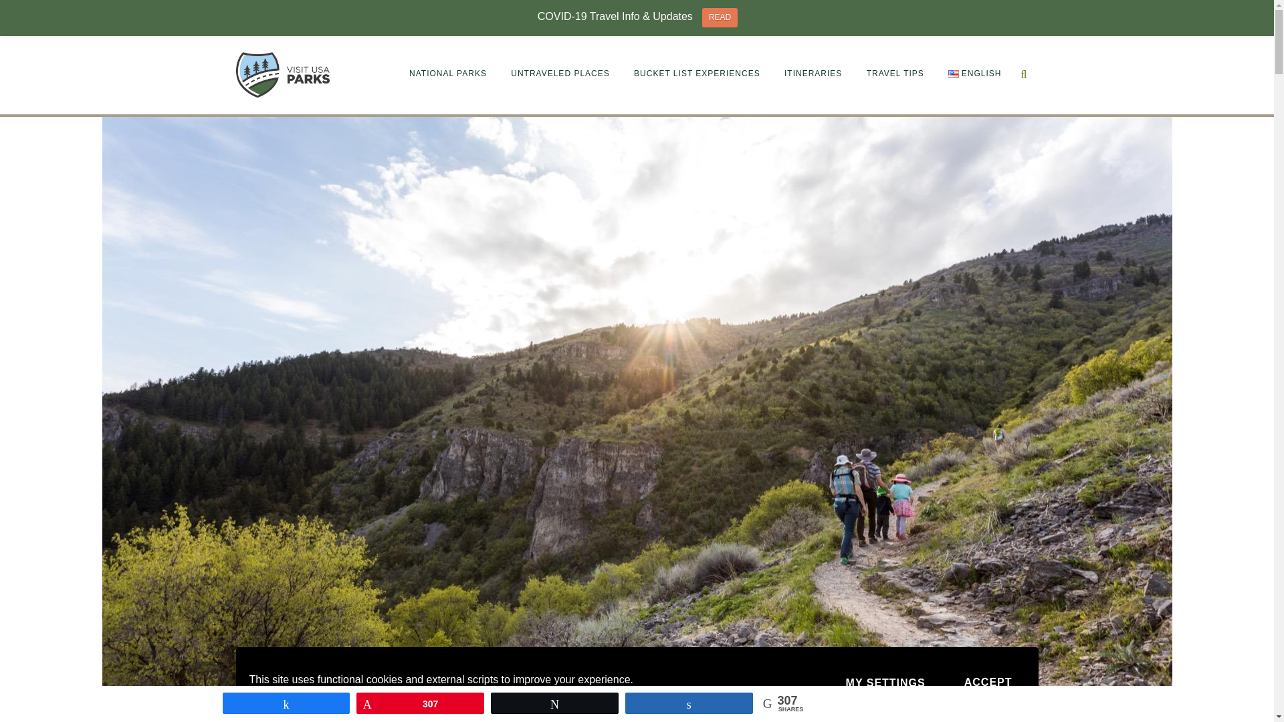  What do you see at coordinates (447, 74) in the screenshot?
I see `NATIONAL PARKS` at bounding box center [447, 74].